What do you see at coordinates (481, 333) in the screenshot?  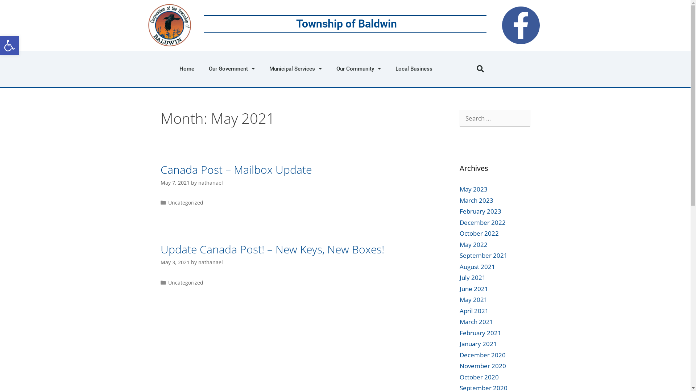 I see `February 2021` at bounding box center [481, 333].